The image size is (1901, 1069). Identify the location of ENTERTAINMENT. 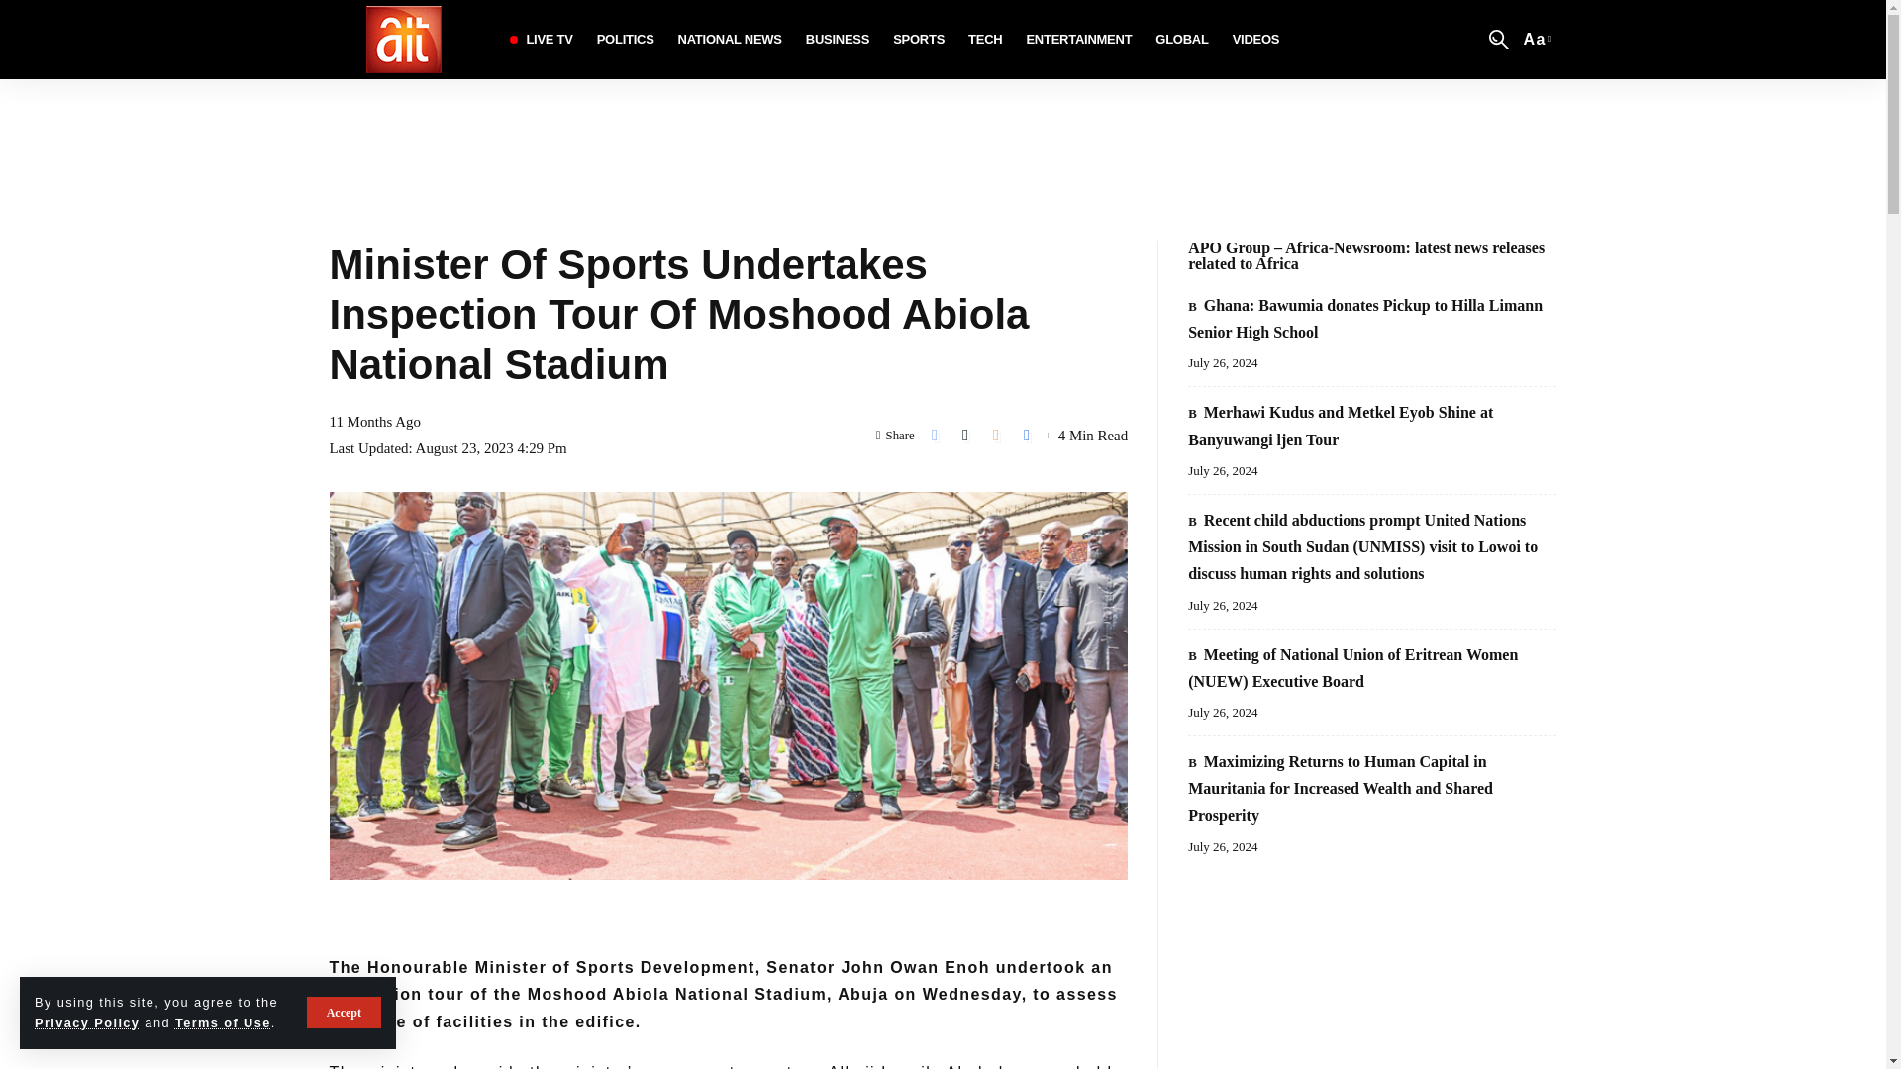
(86, 1023).